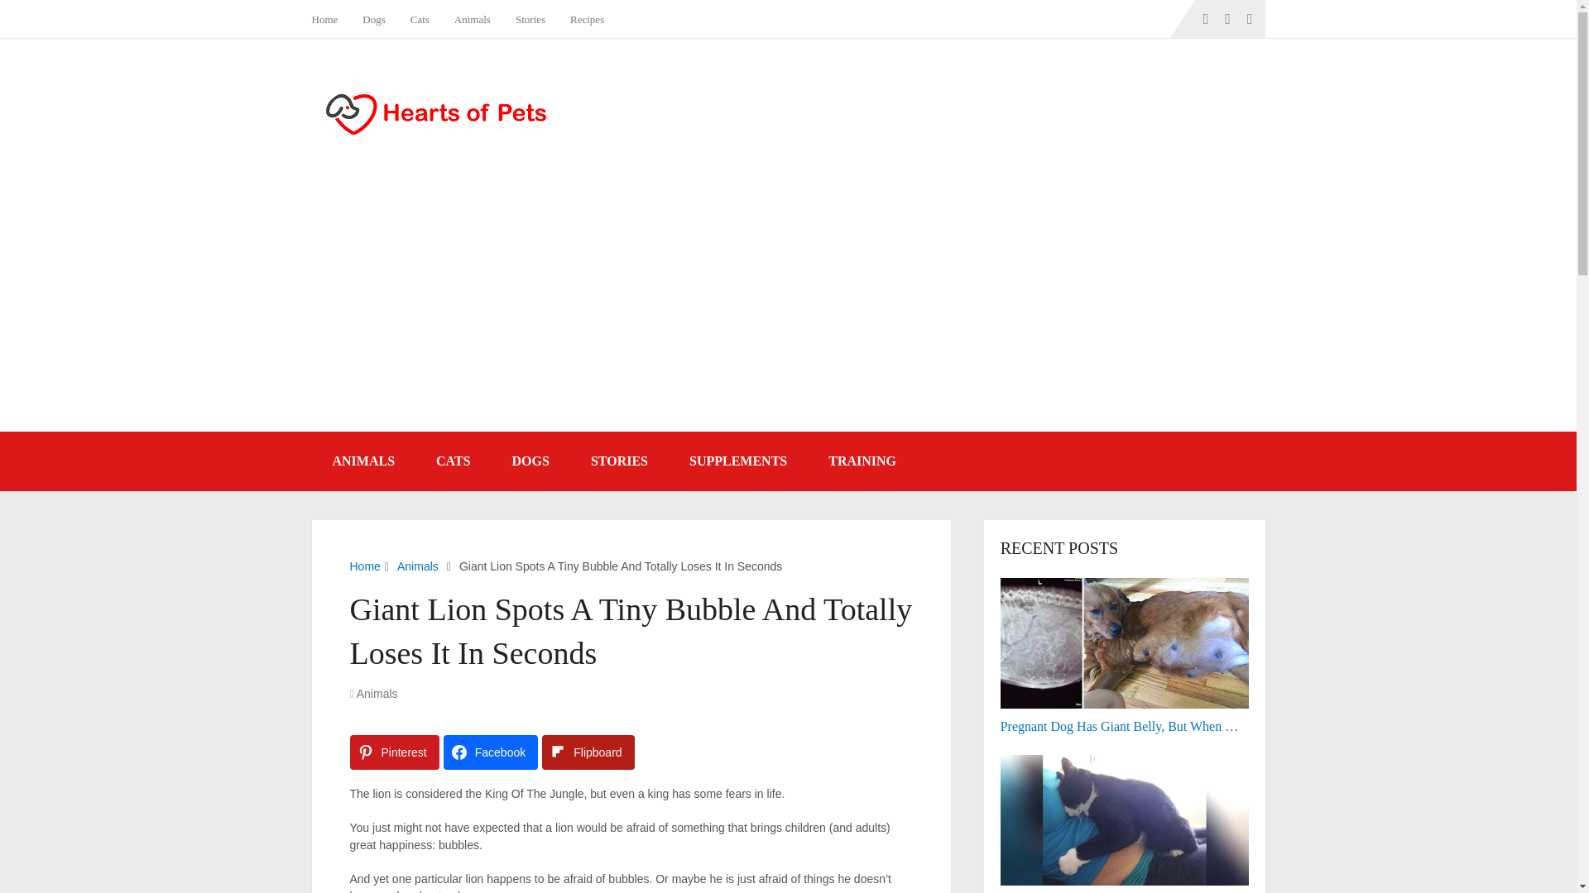 Image resolution: width=1589 pixels, height=893 pixels. I want to click on ANIMALS, so click(362, 461).